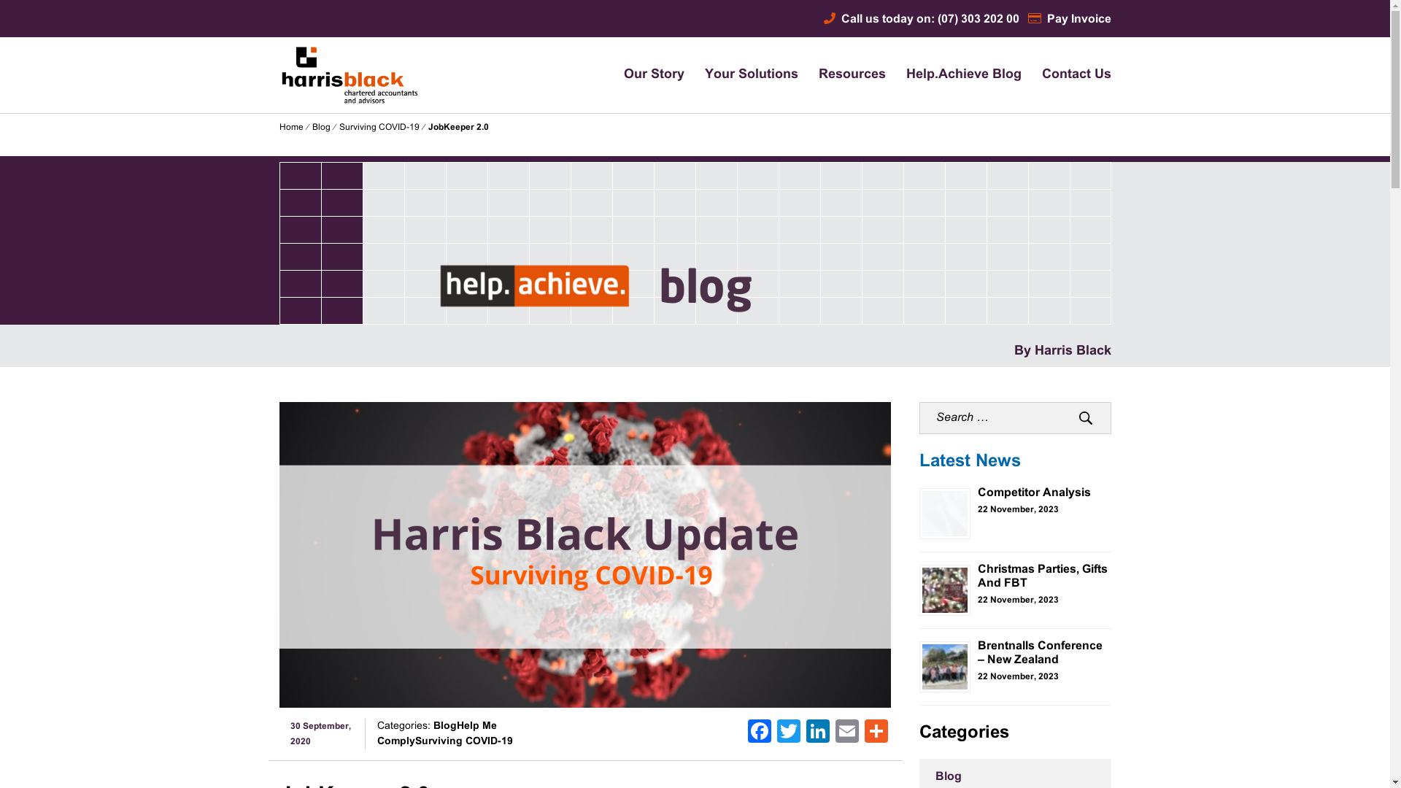 The image size is (1401, 788). Describe the element at coordinates (1062, 352) in the screenshot. I see `By Harris Black` at that location.